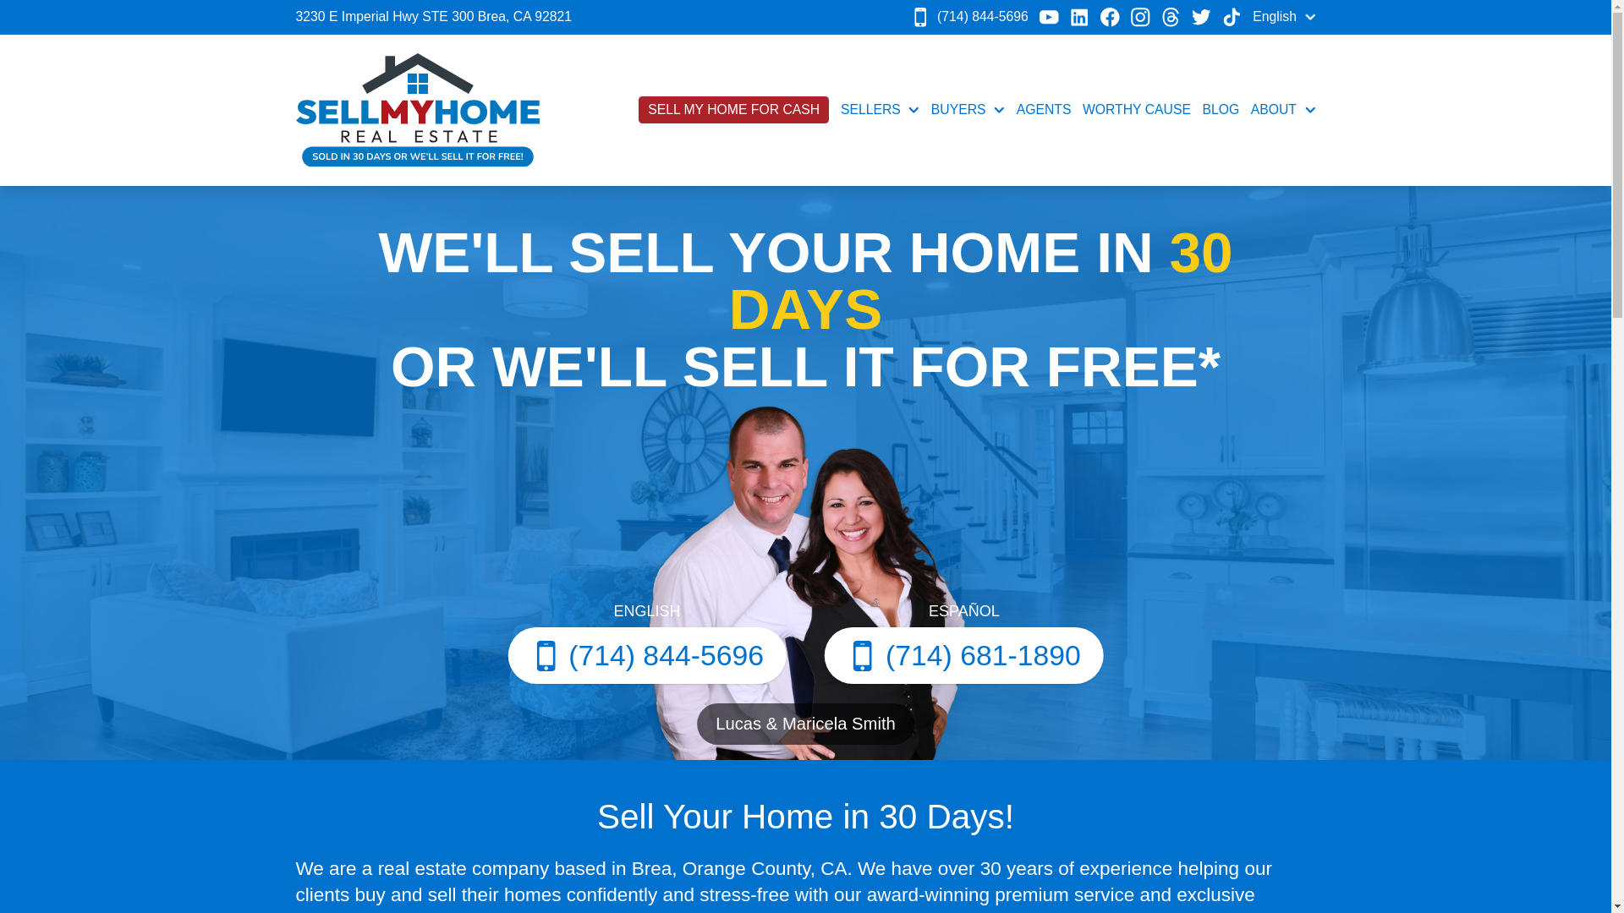 The width and height of the screenshot is (1624, 913). What do you see at coordinates (880, 110) in the screenshot?
I see `SELLERS` at bounding box center [880, 110].